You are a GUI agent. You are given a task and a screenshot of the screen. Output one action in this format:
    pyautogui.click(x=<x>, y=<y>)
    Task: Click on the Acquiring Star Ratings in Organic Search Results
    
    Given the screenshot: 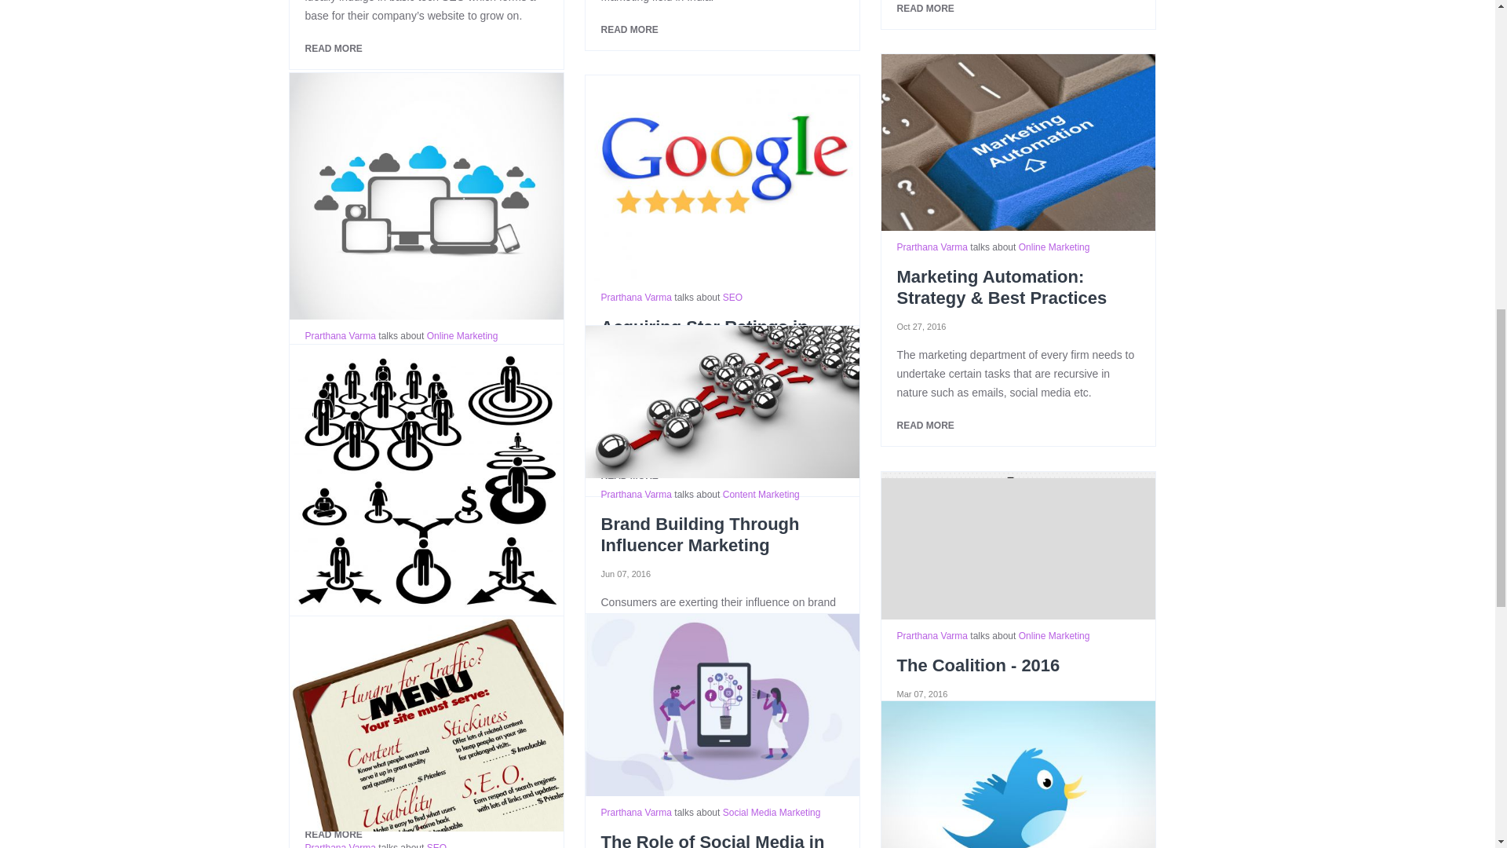 What is the action you would take?
    pyautogui.click(x=722, y=177)
    